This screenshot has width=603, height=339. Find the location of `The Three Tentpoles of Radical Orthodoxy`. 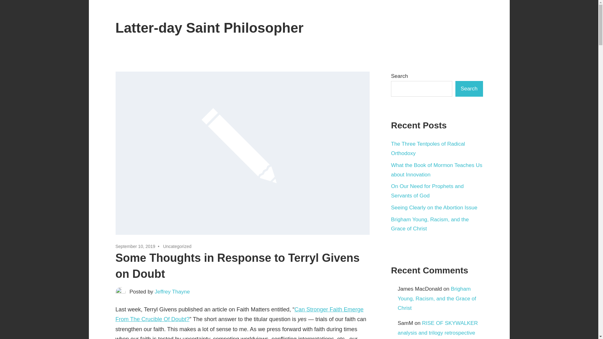

The Three Tentpoles of Radical Orthodoxy is located at coordinates (428, 148).